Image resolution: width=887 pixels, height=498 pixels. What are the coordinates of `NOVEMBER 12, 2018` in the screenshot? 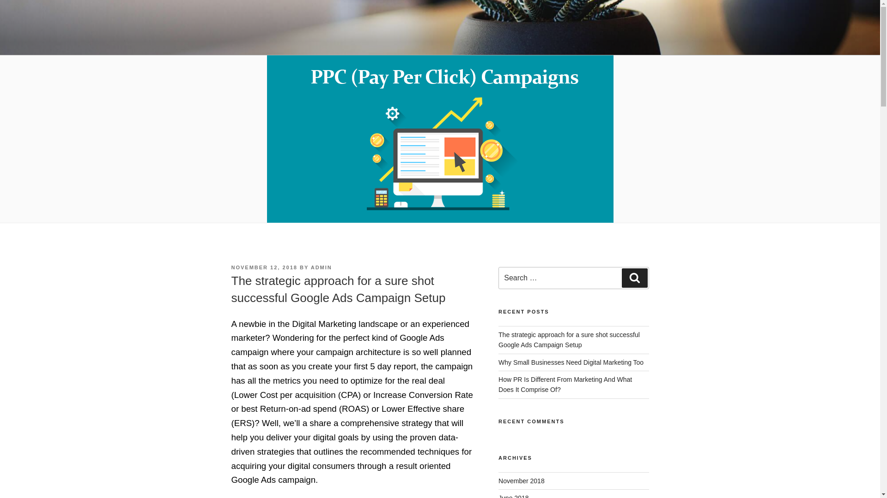 It's located at (264, 267).